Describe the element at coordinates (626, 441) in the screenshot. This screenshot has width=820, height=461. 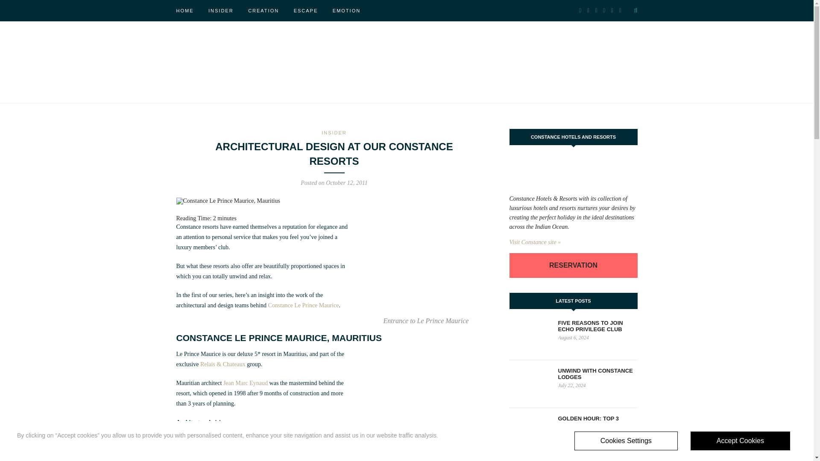
I see `Cookies Settings` at that location.